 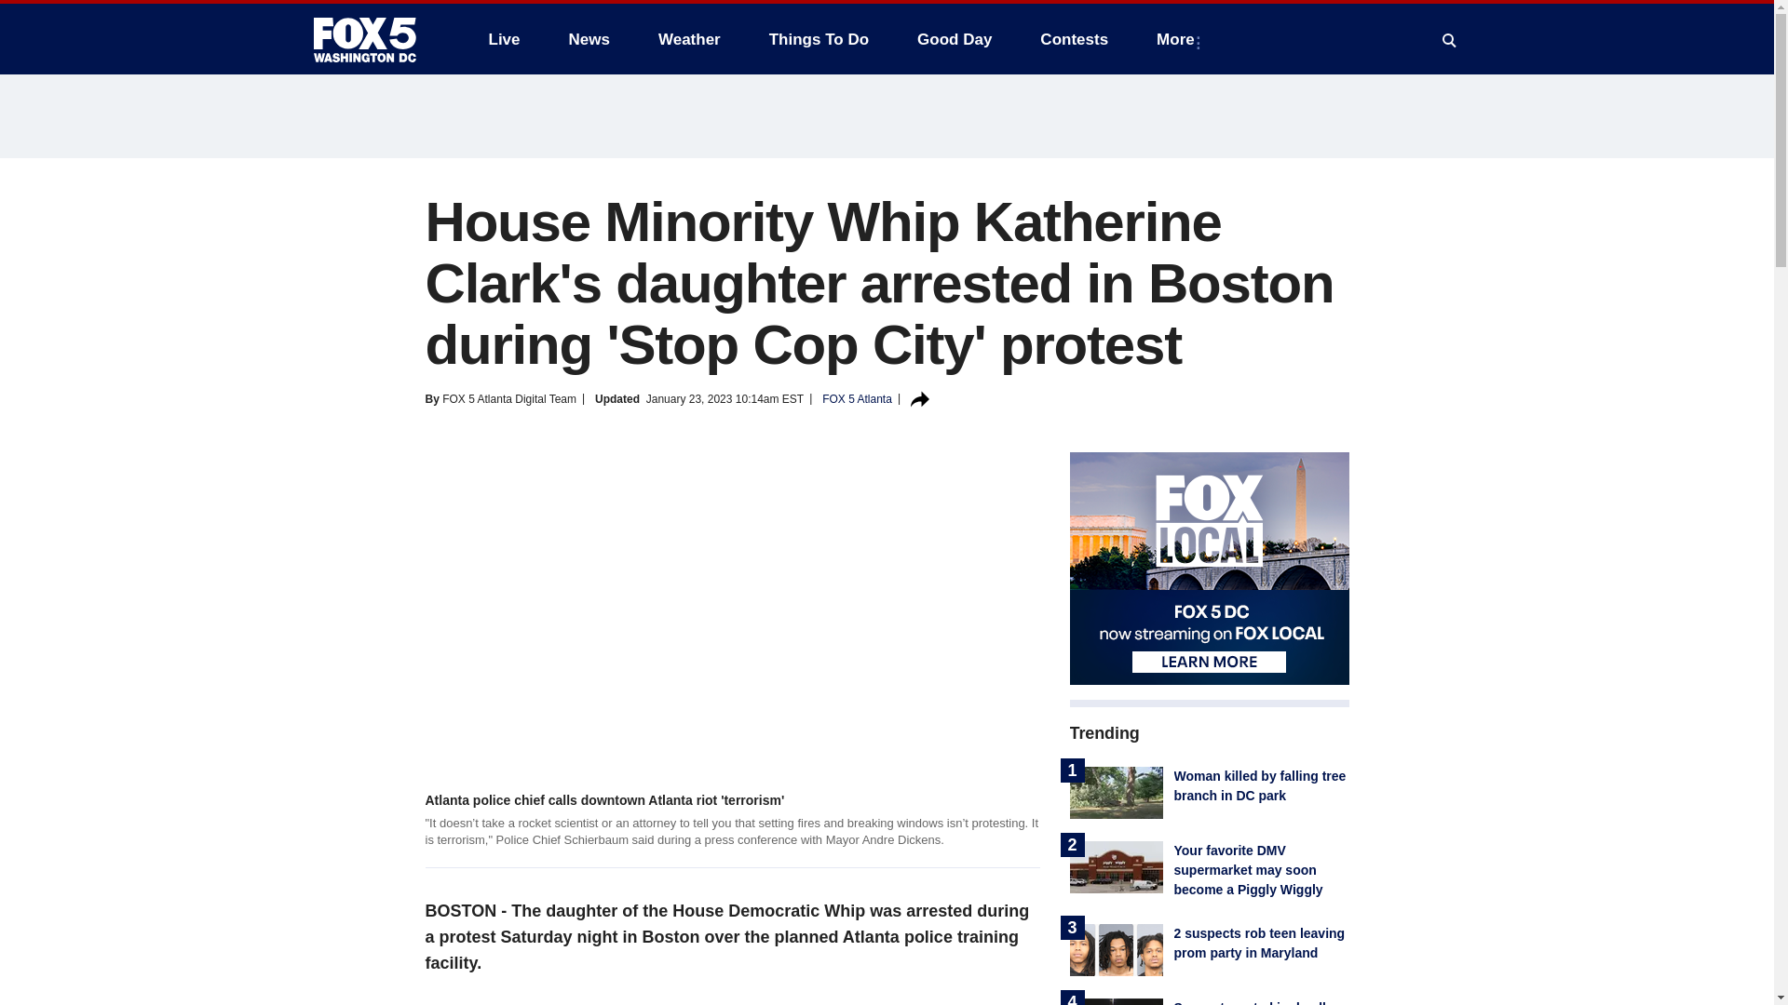 I want to click on Contests, so click(x=1073, y=39).